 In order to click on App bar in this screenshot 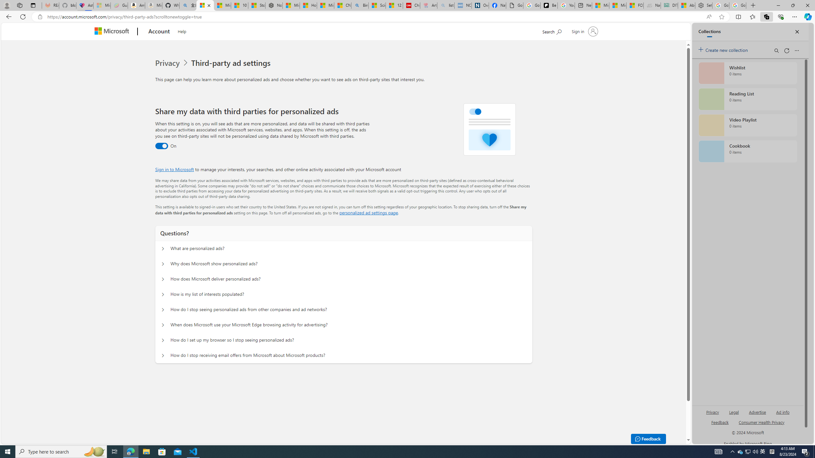, I will do `click(407, 17)`.